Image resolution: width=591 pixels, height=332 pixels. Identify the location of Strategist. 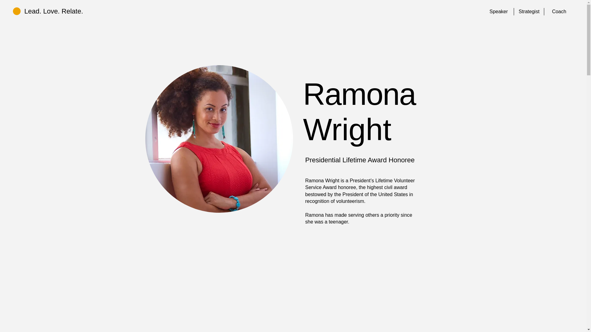
(529, 11).